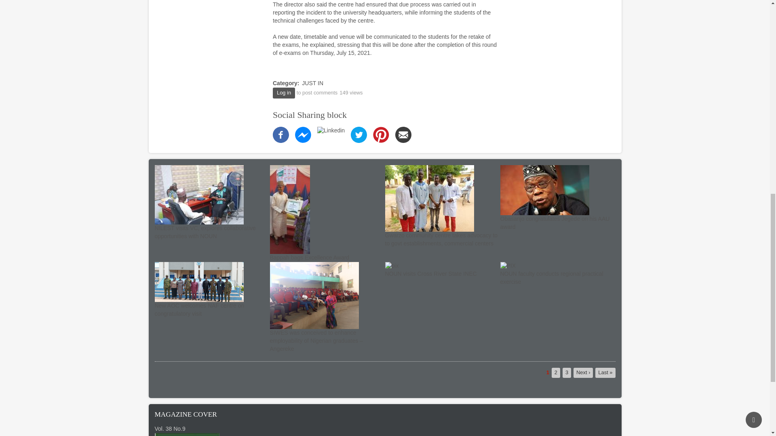 The width and height of the screenshot is (776, 436). I want to click on Pinterest, so click(381, 134).